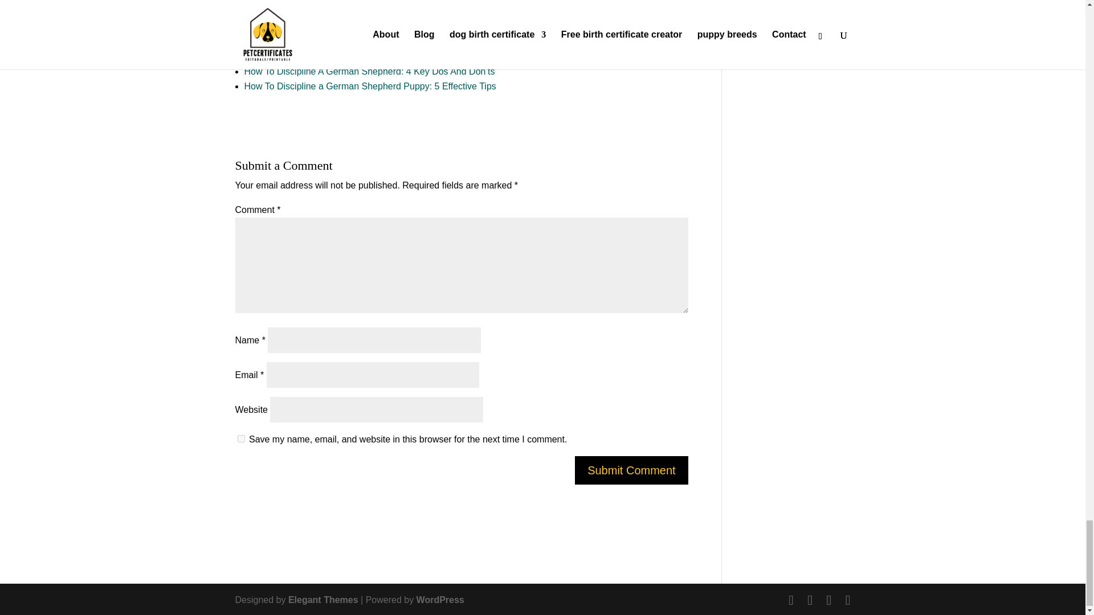 The width and height of the screenshot is (1094, 615). I want to click on yes, so click(240, 438).